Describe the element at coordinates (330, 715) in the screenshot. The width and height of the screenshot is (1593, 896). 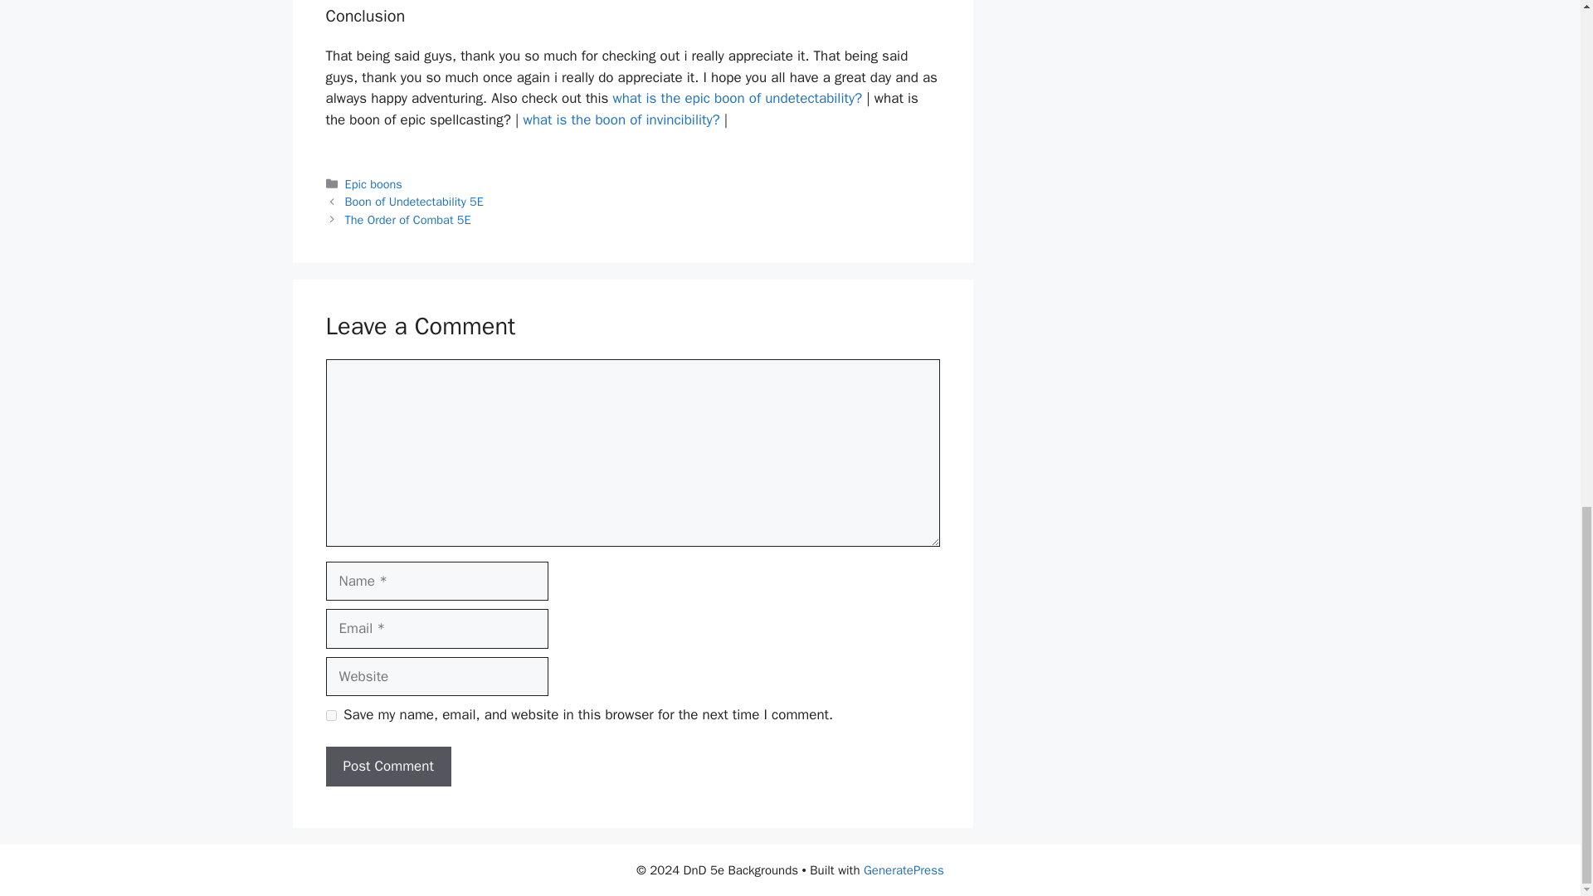
I see `yes` at that location.